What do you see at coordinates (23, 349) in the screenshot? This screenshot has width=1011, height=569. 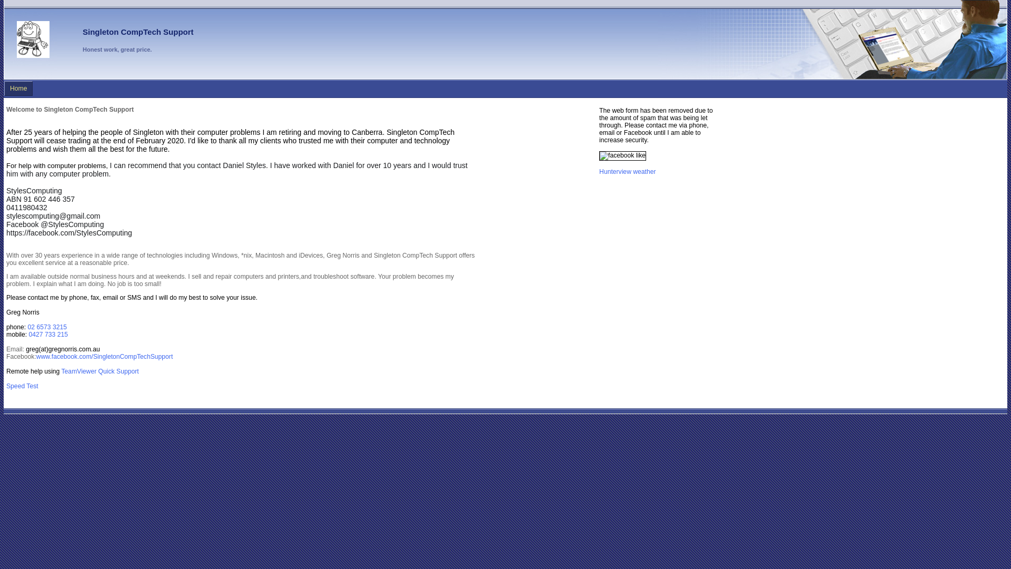 I see `:` at bounding box center [23, 349].